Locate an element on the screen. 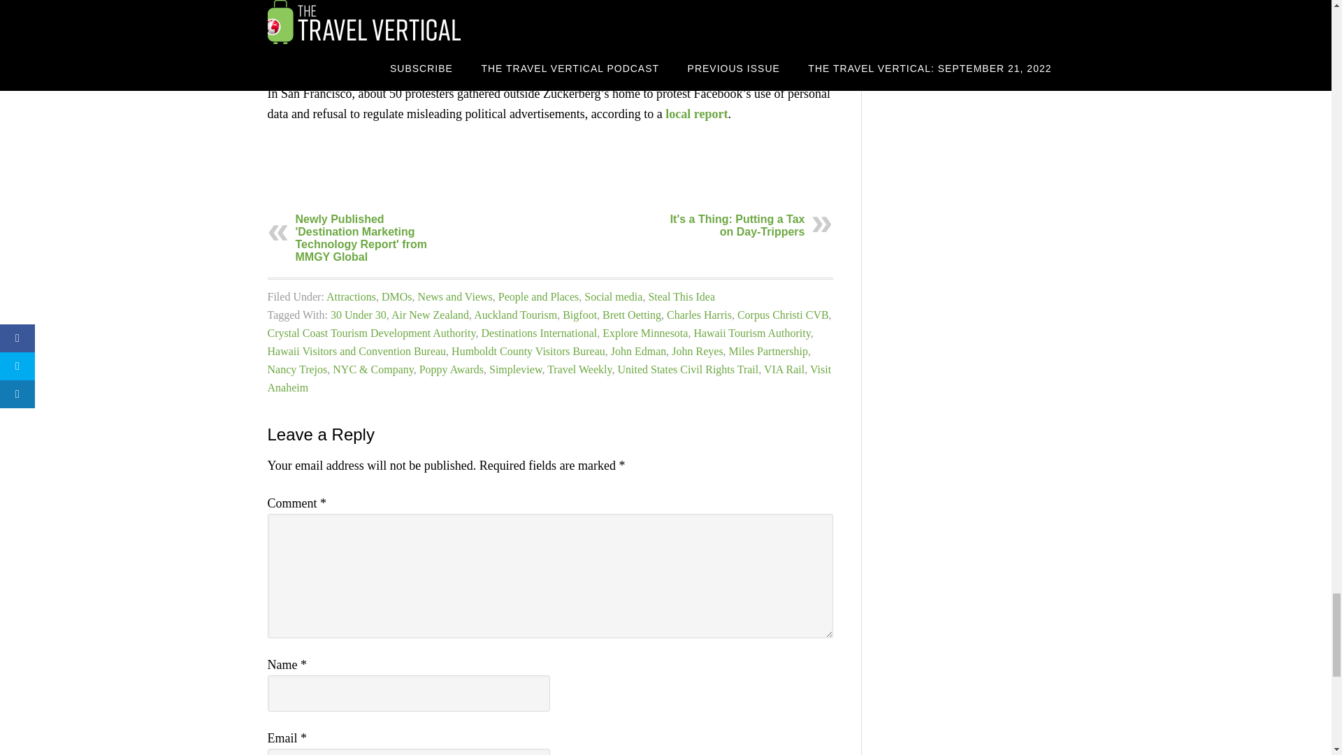 This screenshot has height=755, width=1342. Attractions is located at coordinates (351, 296).